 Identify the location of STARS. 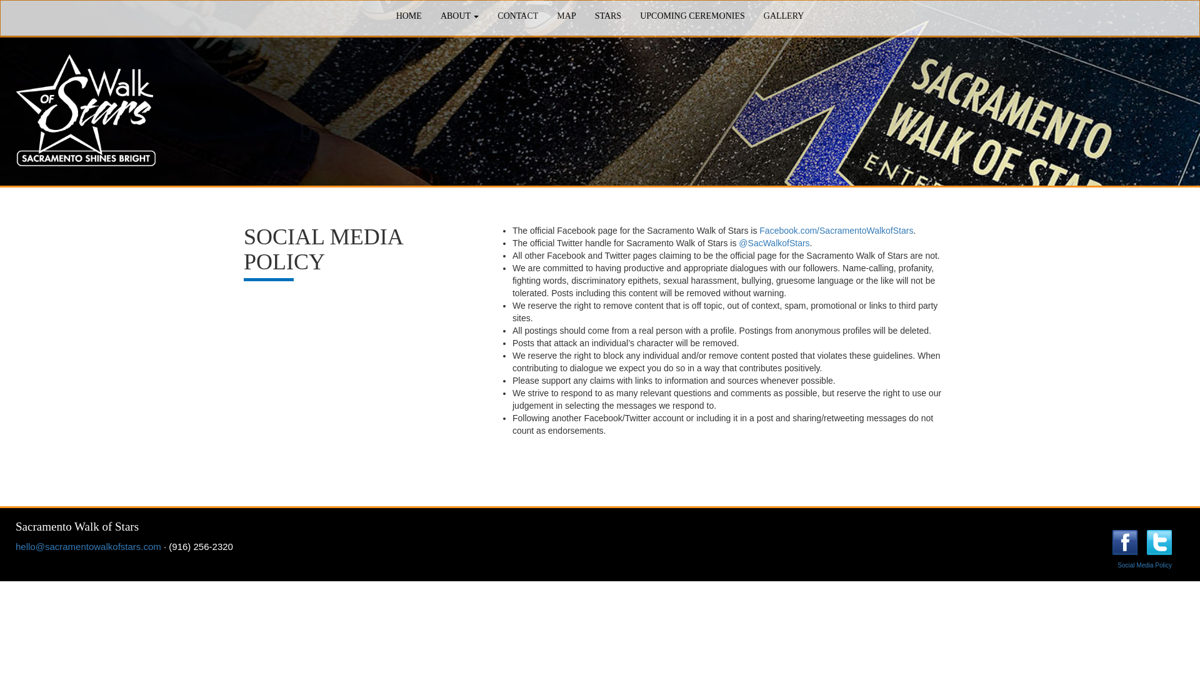
(607, 16).